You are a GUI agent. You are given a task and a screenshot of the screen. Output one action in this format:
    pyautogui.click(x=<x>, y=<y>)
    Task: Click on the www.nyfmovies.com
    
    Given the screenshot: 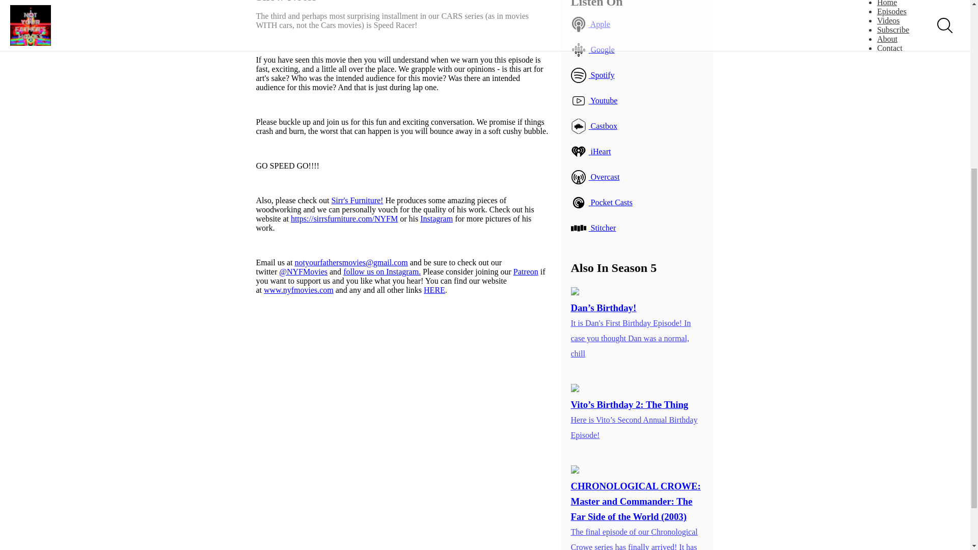 What is the action you would take?
    pyautogui.click(x=298, y=289)
    